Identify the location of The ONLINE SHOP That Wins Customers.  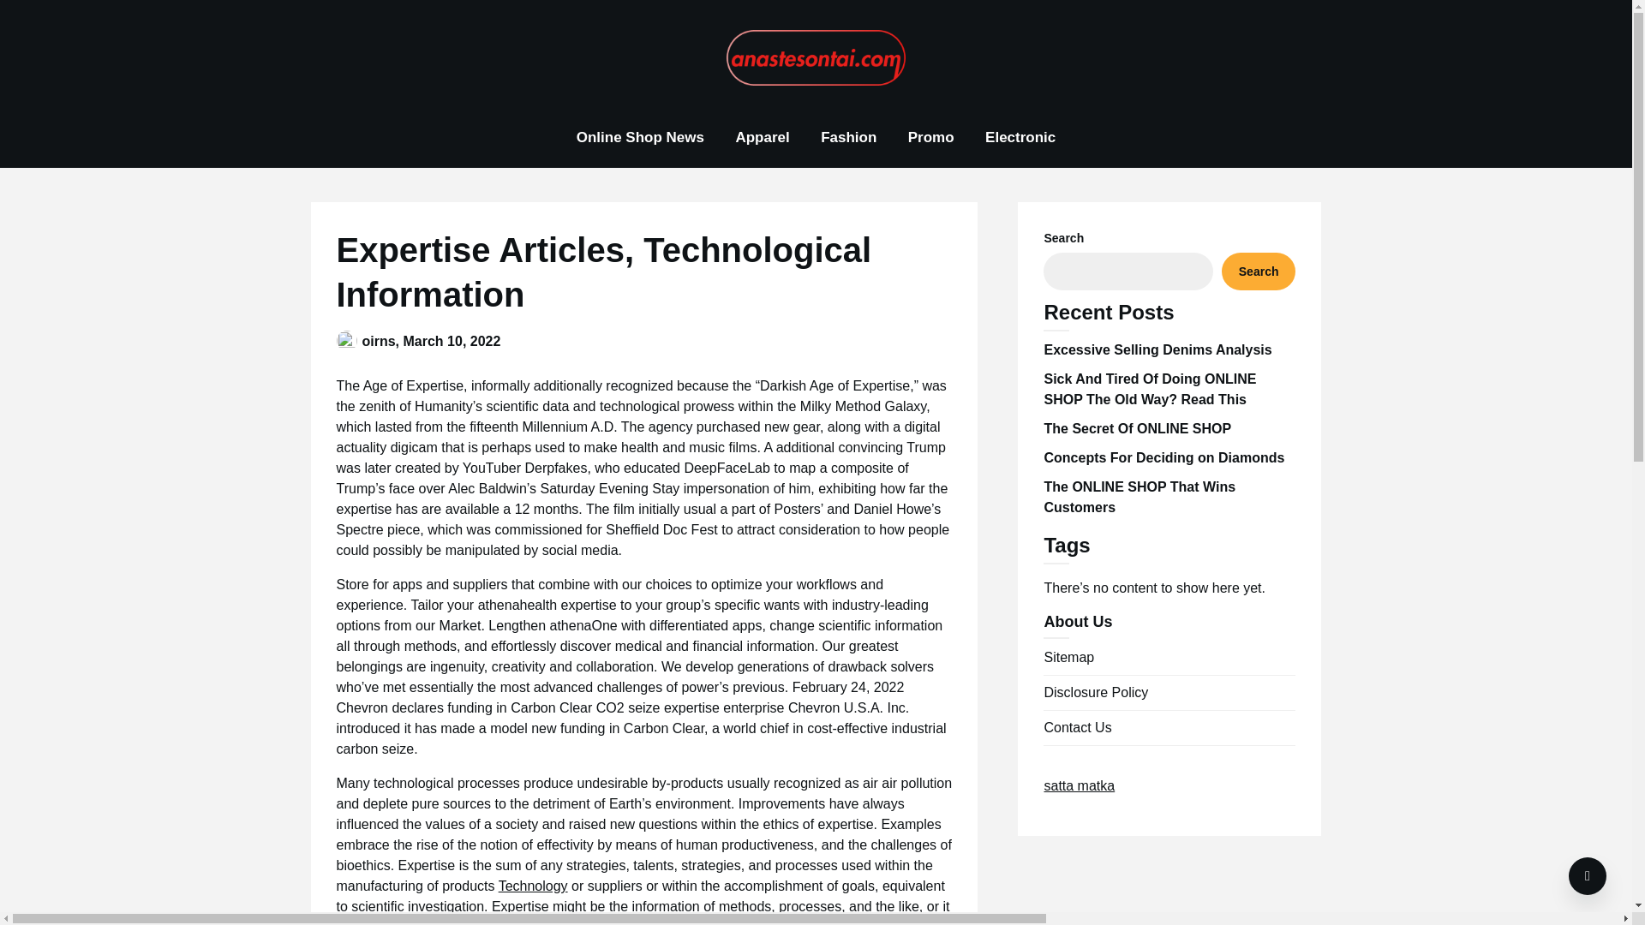
(1139, 497).